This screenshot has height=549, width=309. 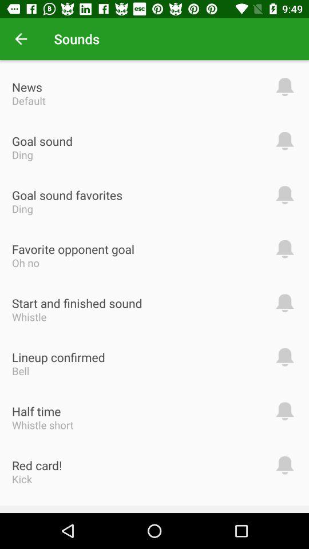 What do you see at coordinates (21, 39) in the screenshot?
I see `open the item next to sounds` at bounding box center [21, 39].